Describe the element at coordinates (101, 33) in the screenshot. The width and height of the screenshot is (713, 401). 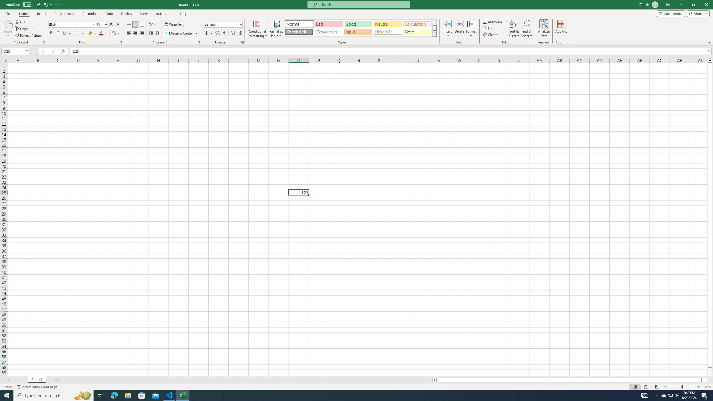
I see `Font Color RGB(255, 0, 0)` at that location.